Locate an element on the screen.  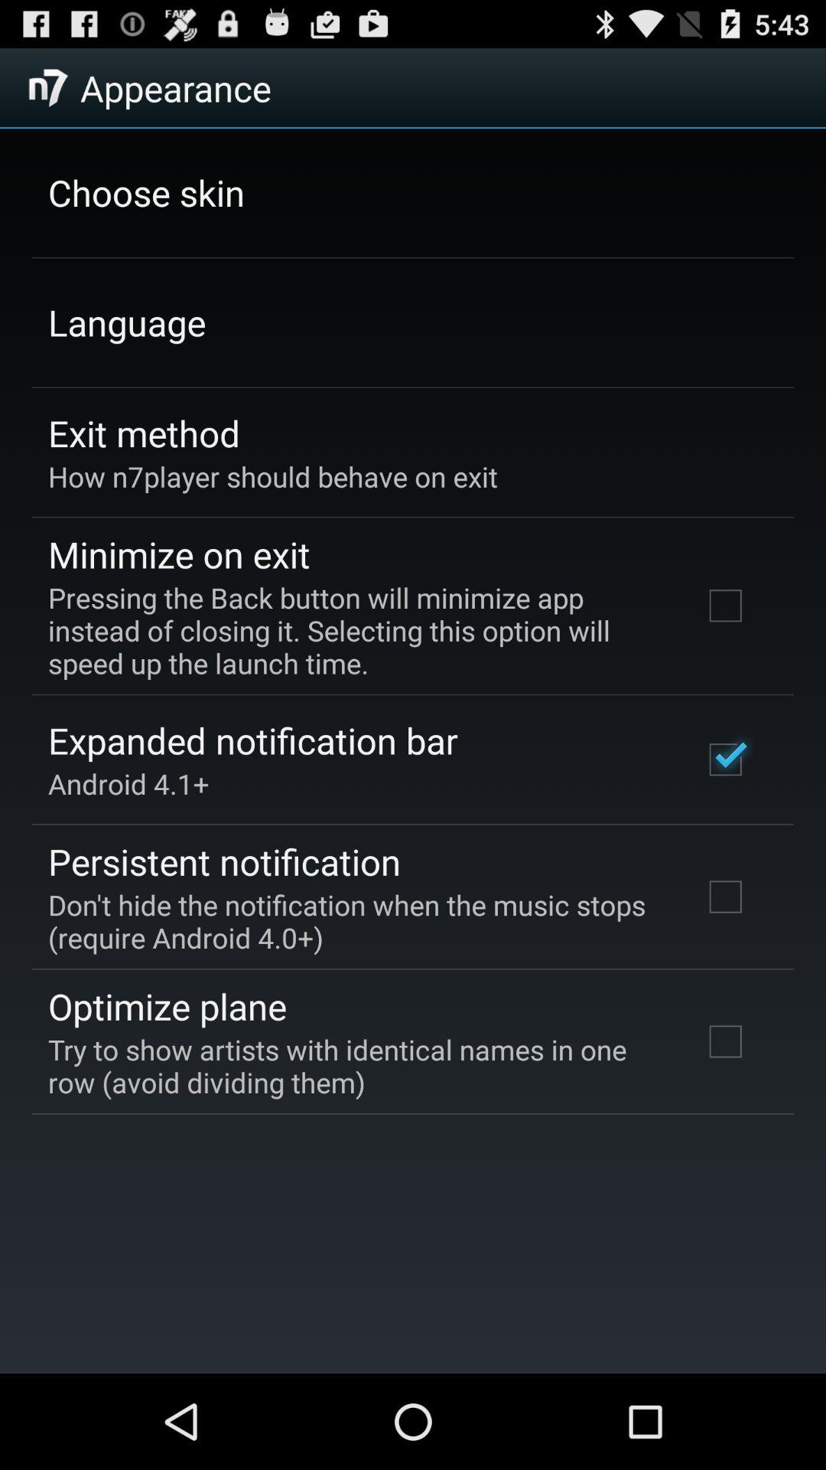
jump until the don t hide app is located at coordinates (355, 921).